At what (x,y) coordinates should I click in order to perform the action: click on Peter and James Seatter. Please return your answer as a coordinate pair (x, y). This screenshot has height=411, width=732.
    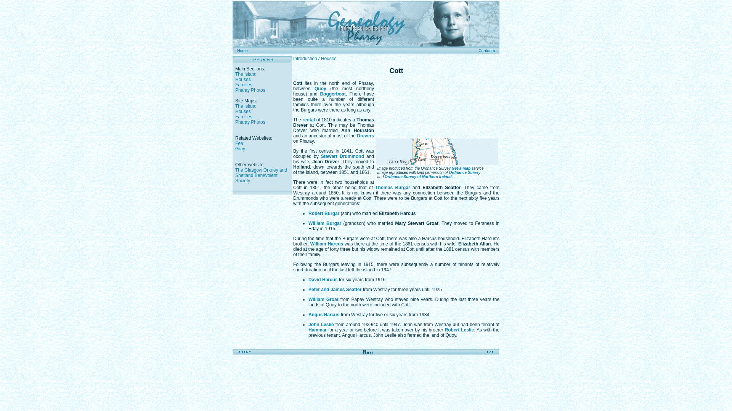
    Looking at the image, I should click on (335, 289).